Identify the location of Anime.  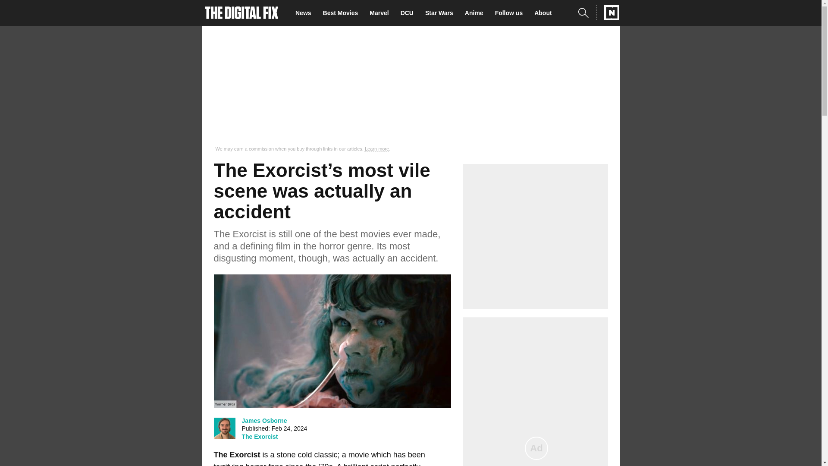
(476, 13).